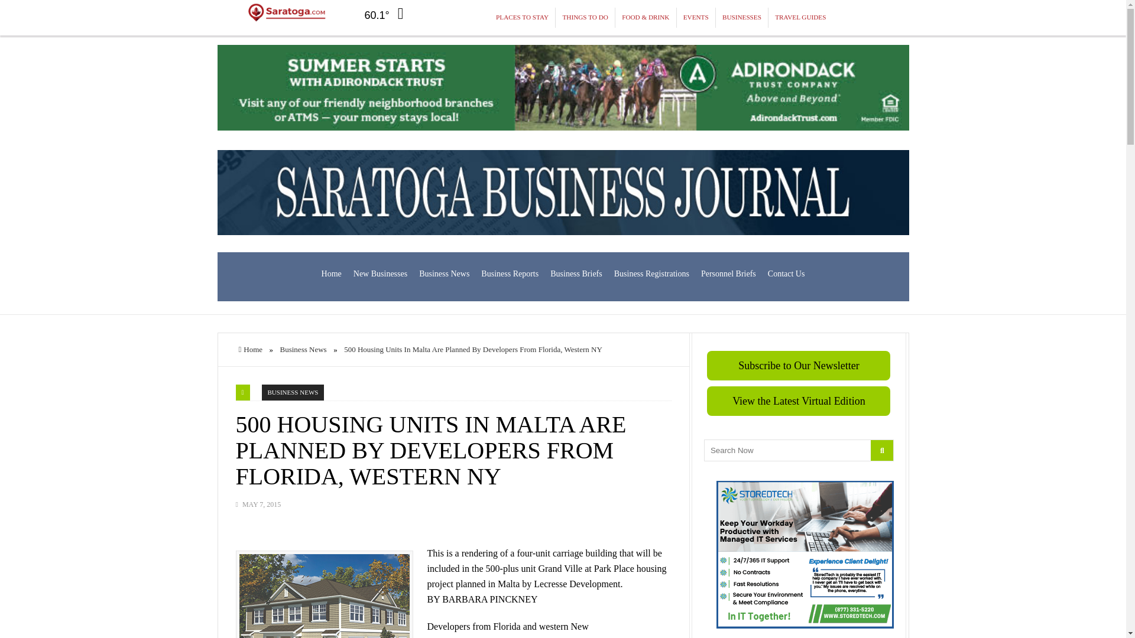 The image size is (1135, 638). I want to click on THINGS TO DO, so click(585, 18).